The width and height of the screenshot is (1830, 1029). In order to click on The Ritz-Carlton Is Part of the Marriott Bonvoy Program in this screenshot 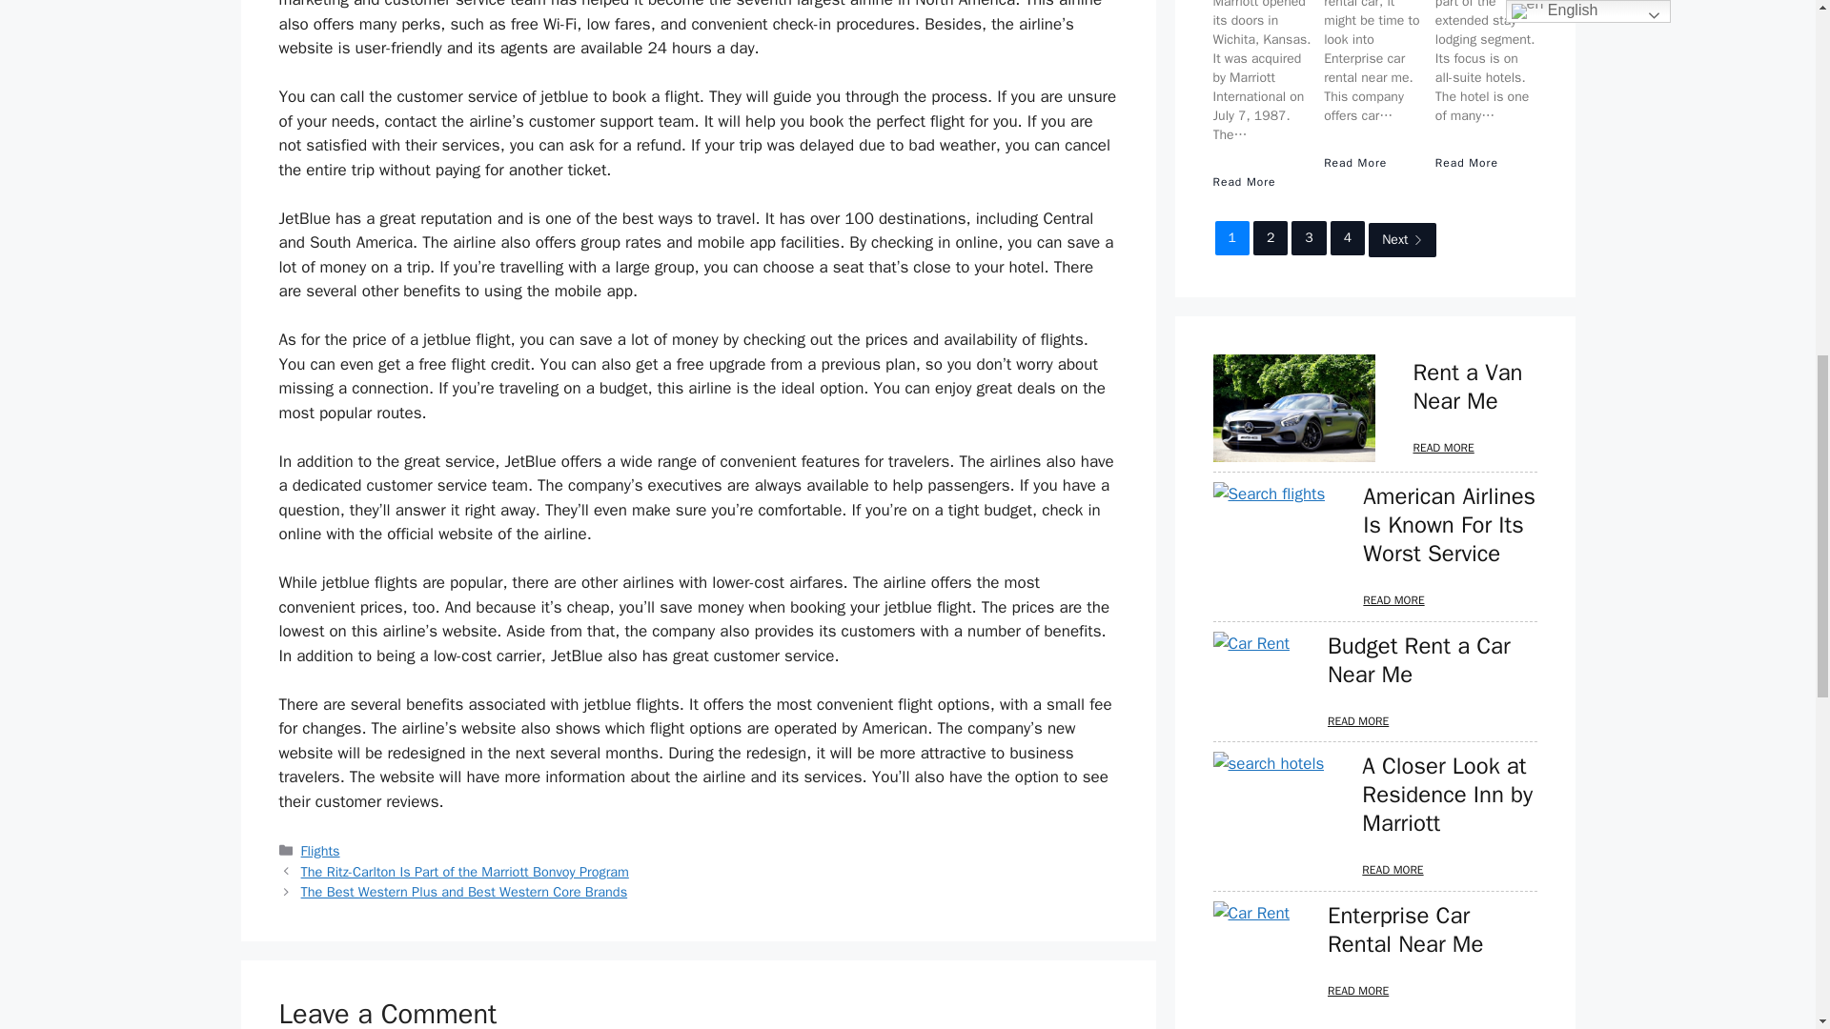, I will do `click(465, 872)`.